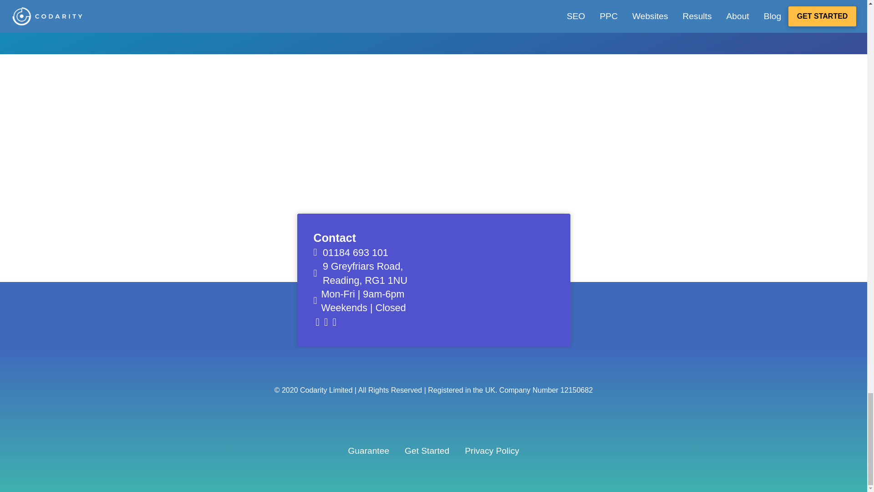 This screenshot has height=492, width=874. Describe the element at coordinates (368, 451) in the screenshot. I see `01184 693 101` at that location.